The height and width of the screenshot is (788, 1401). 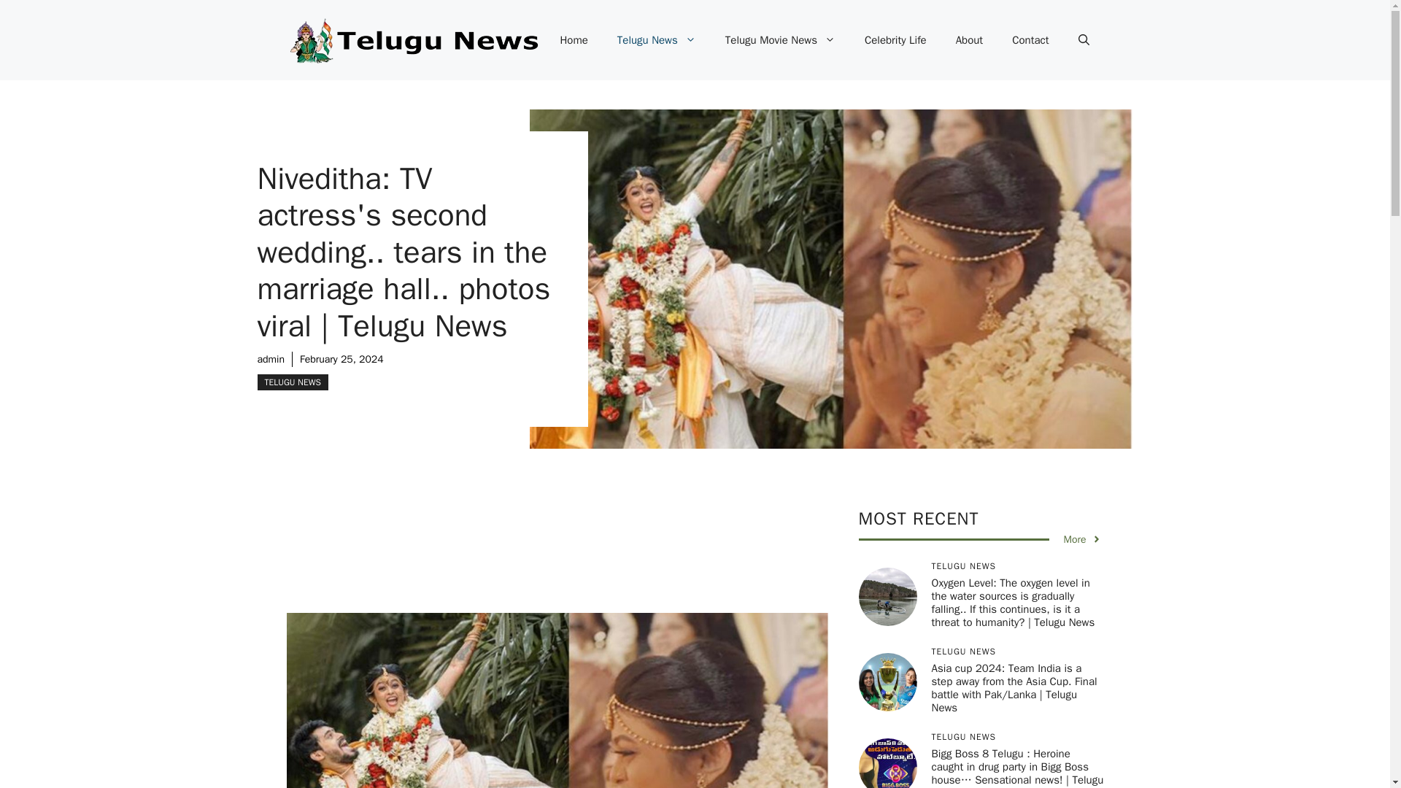 What do you see at coordinates (780, 39) in the screenshot?
I see `Telugu Movie News` at bounding box center [780, 39].